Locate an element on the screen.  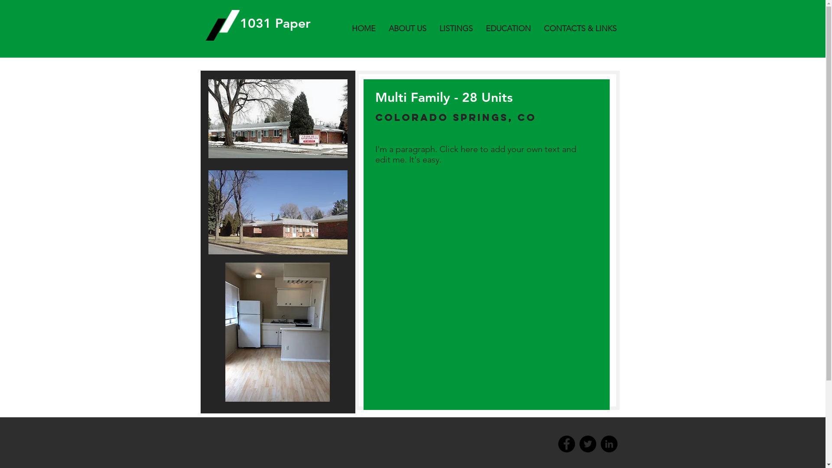
CONTACTS & LINKS is located at coordinates (580, 29).